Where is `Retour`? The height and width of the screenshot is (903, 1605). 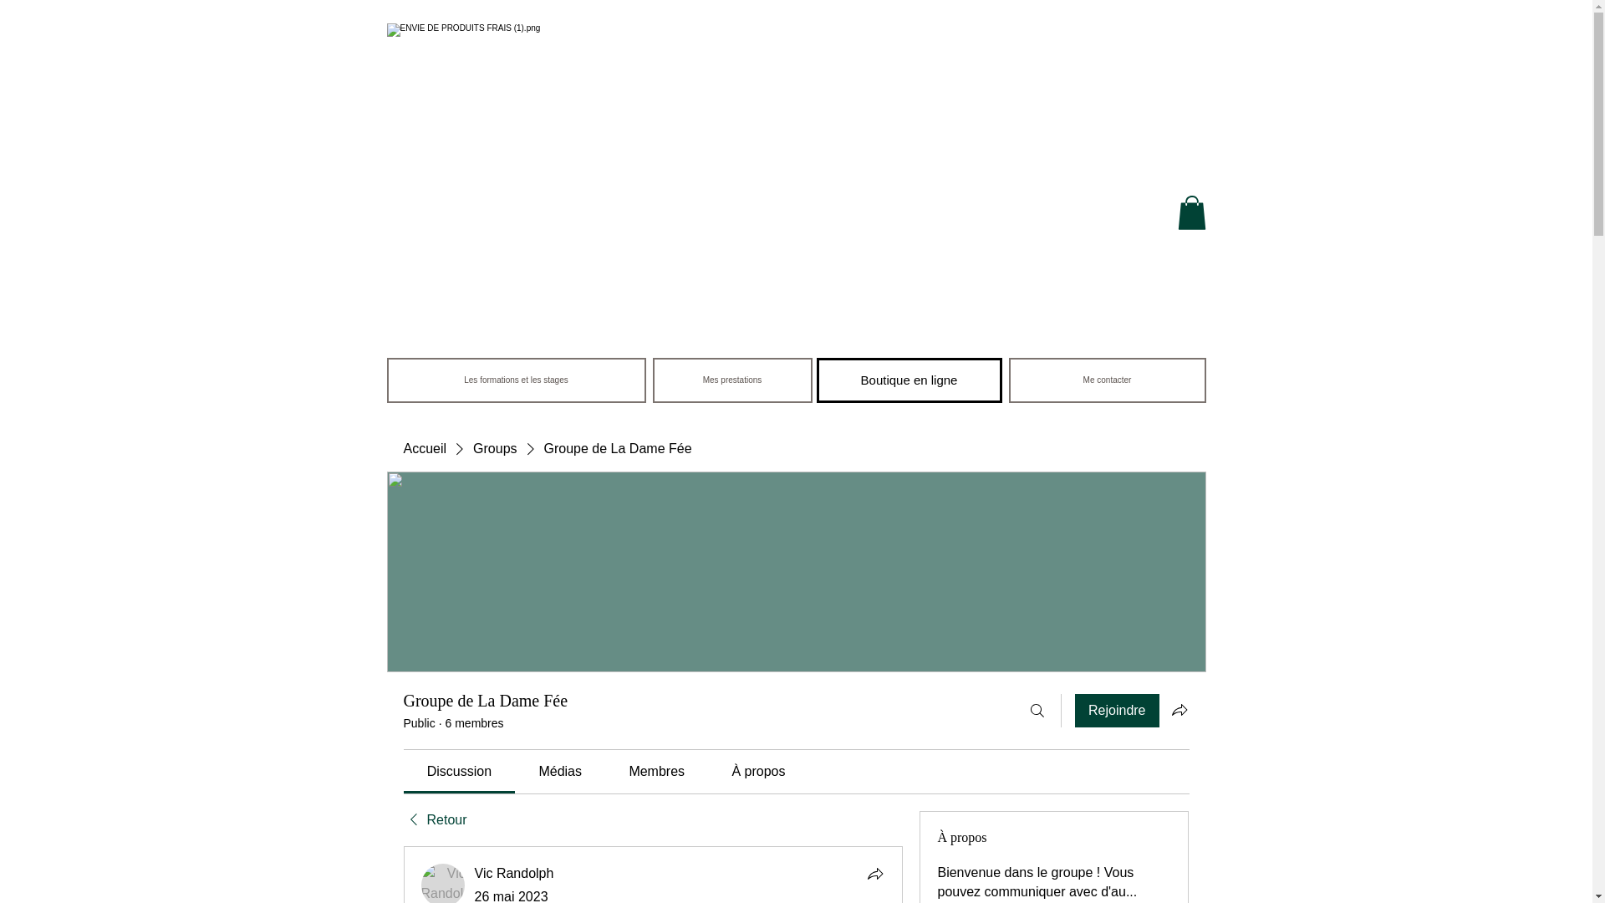 Retour is located at coordinates (435, 819).